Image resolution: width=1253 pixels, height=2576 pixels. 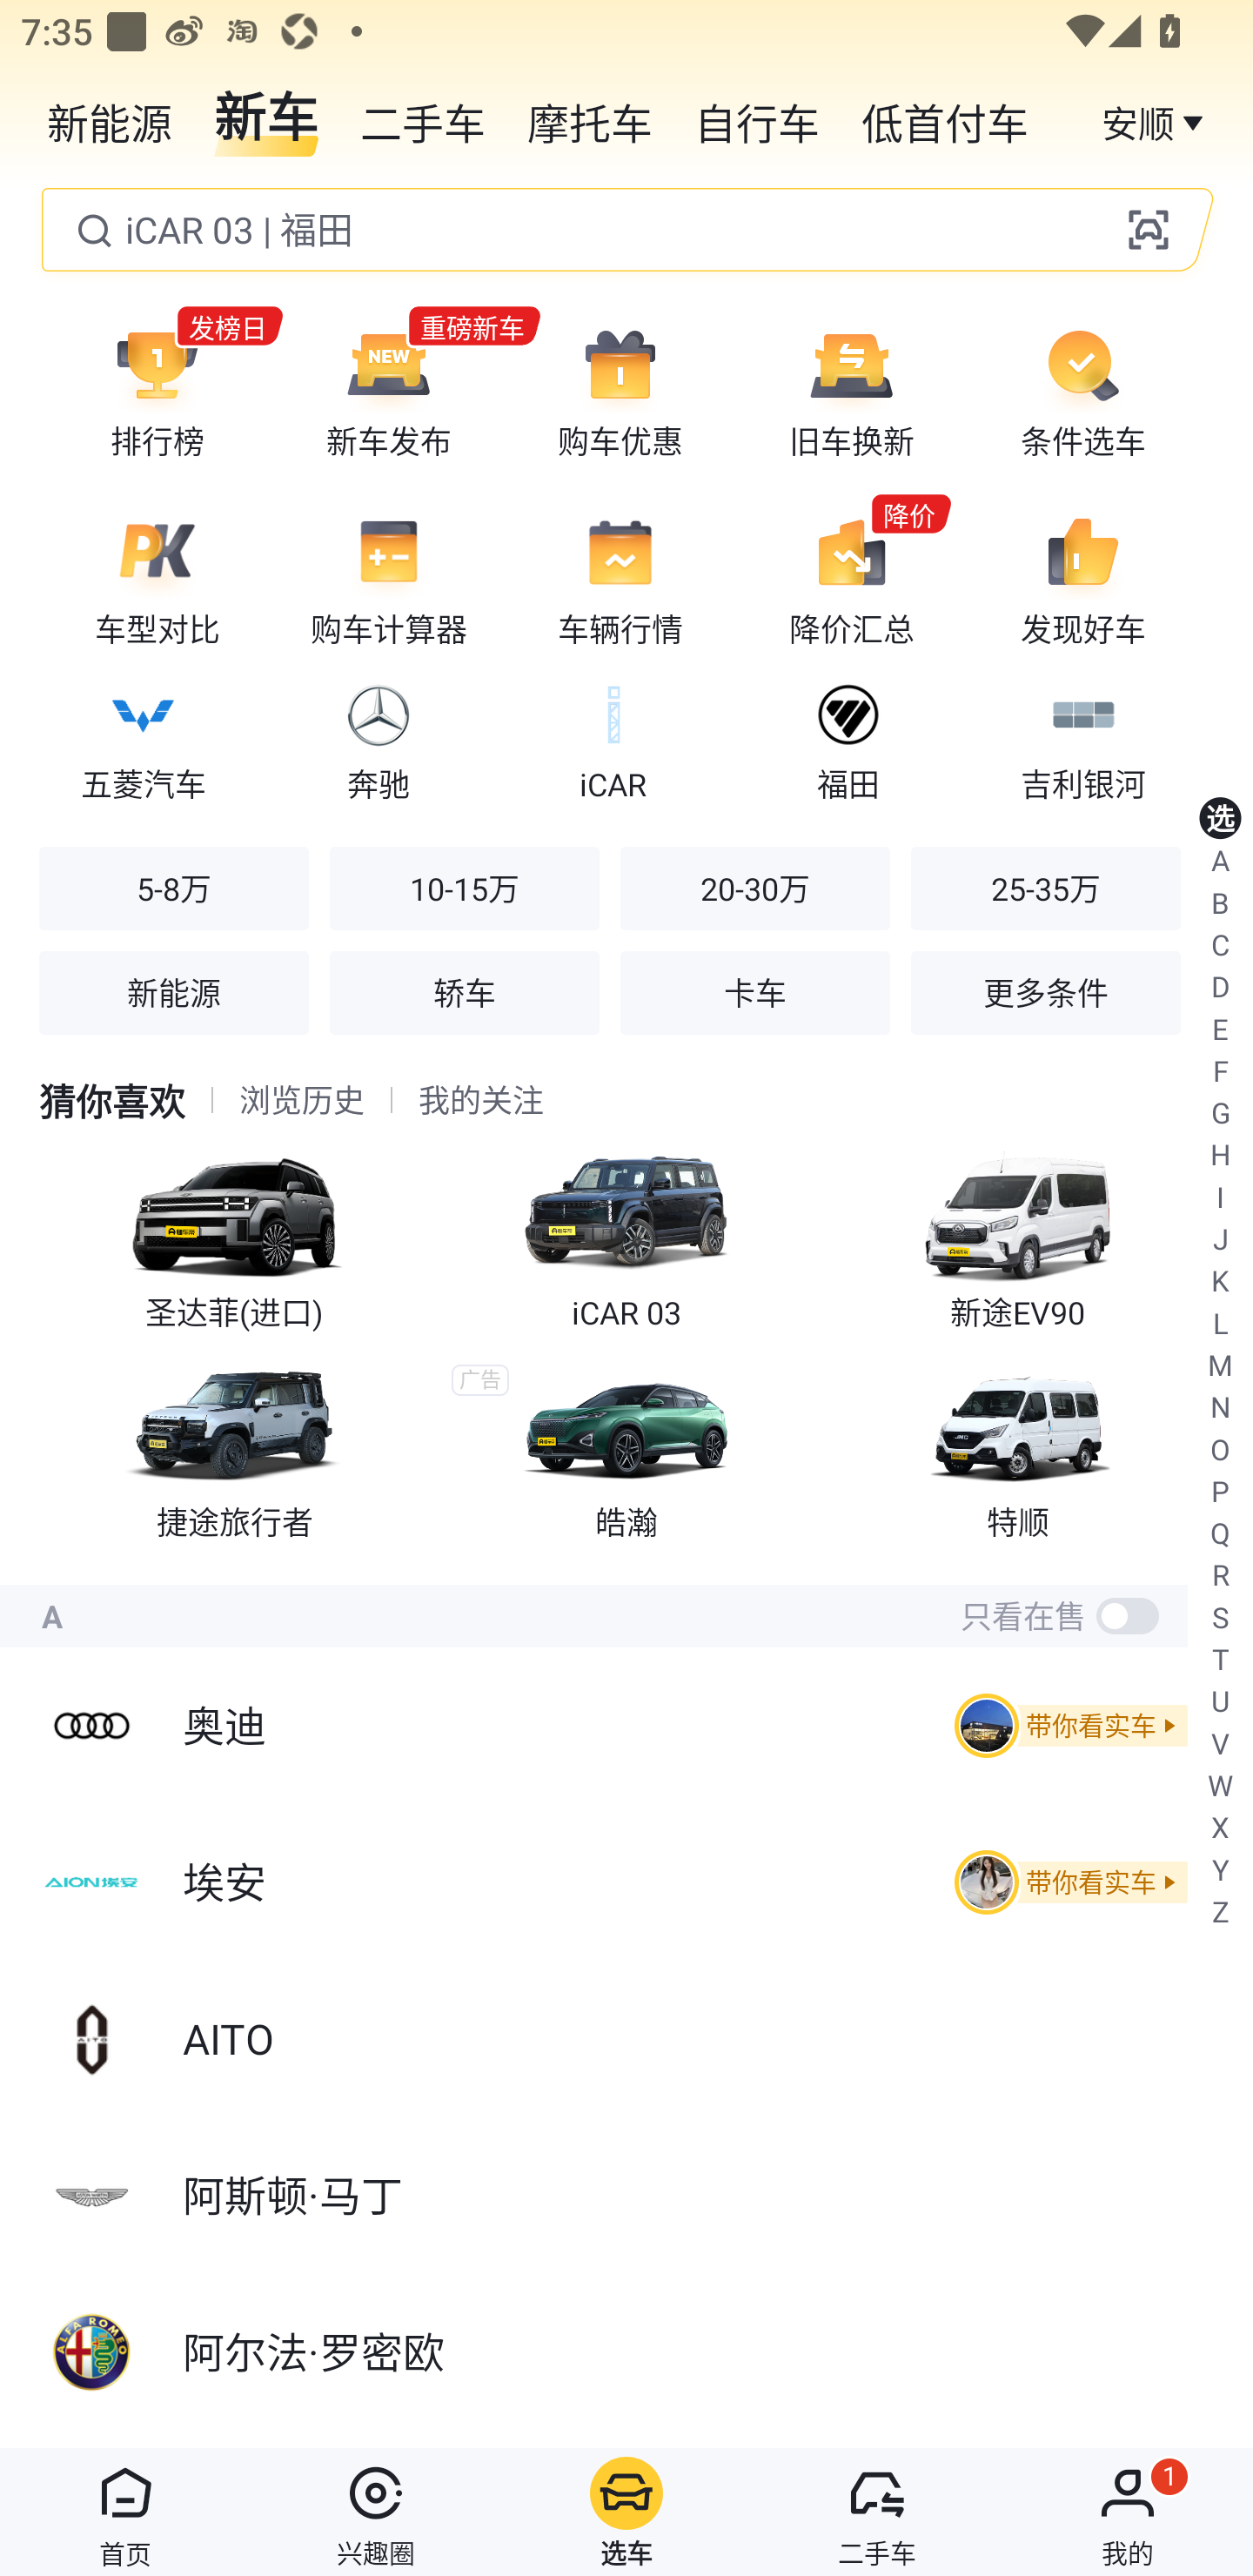 I want to click on 带你看实车 , so click(x=1066, y=1725).